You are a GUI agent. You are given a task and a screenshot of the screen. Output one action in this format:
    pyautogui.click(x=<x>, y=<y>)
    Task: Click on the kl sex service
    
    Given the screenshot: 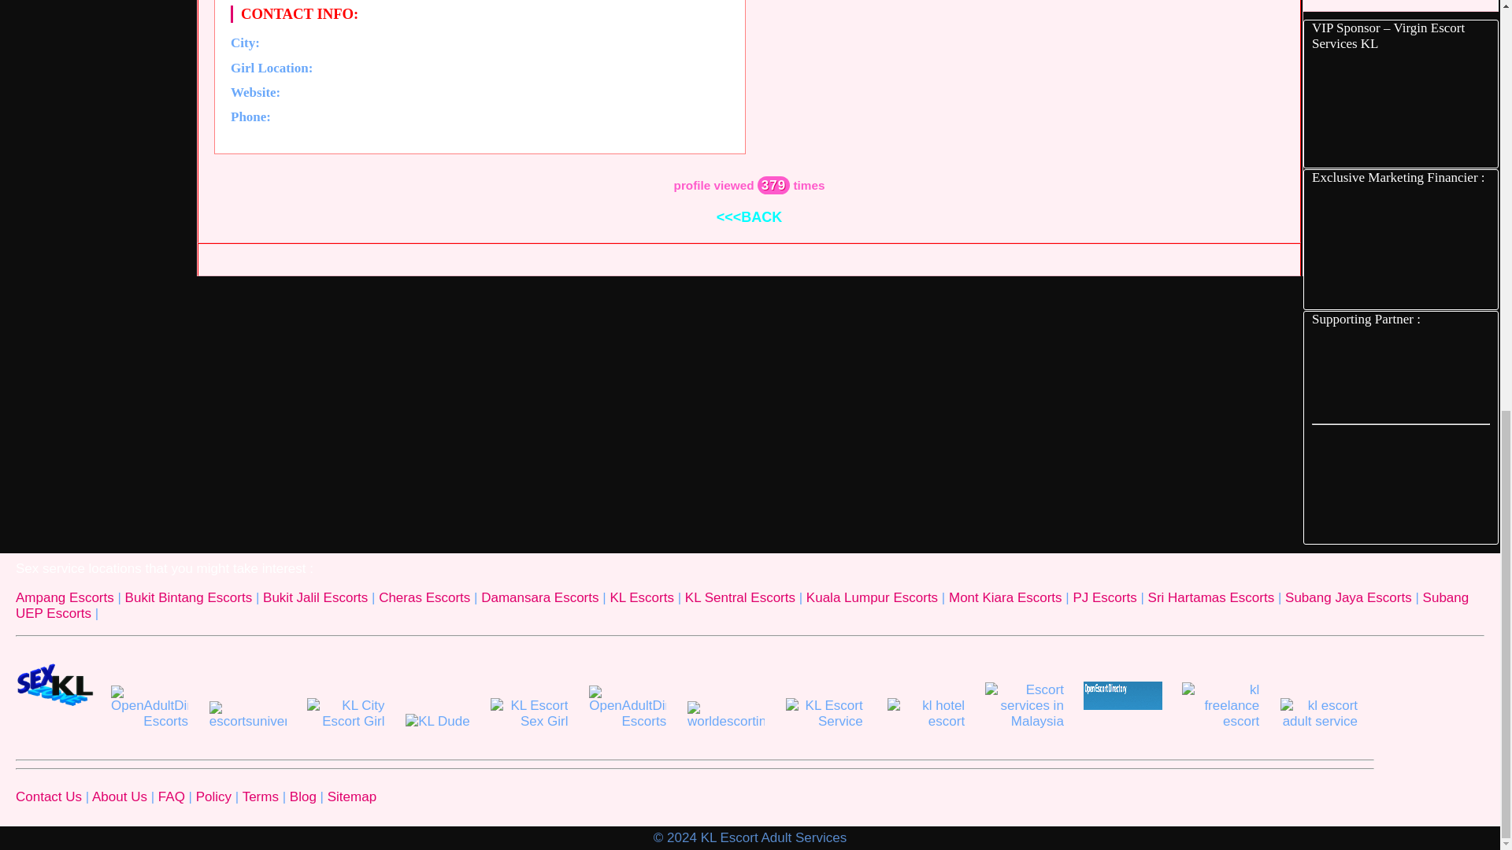 What is the action you would take?
    pyautogui.click(x=54, y=685)
    